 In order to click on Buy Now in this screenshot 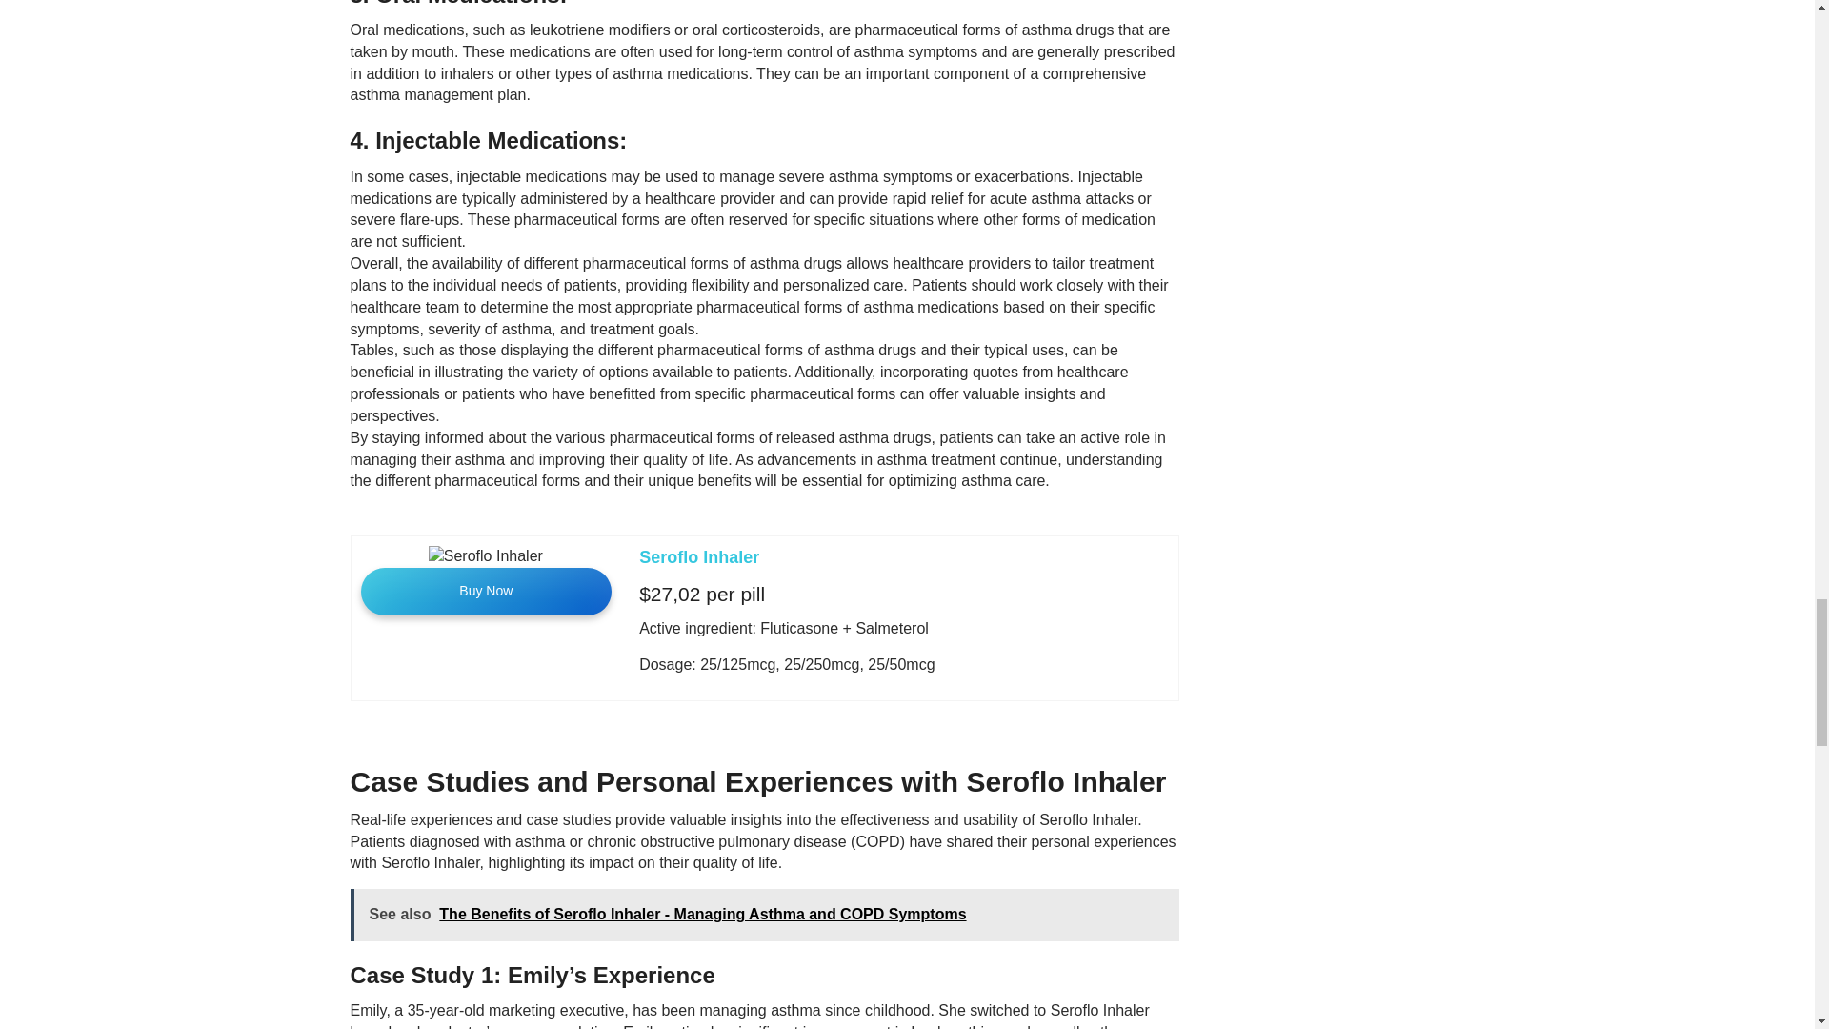, I will do `click(486, 591)`.